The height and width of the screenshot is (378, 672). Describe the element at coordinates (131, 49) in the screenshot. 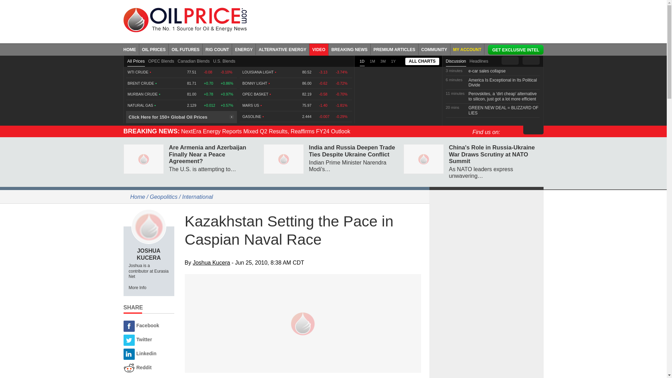

I see `HOME` at that location.